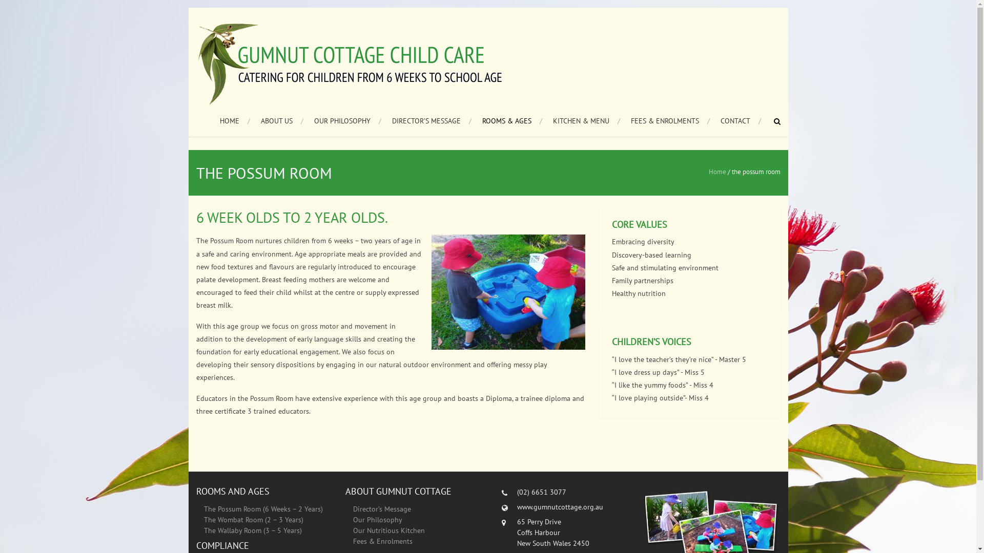 Image resolution: width=984 pixels, height=553 pixels. Describe the element at coordinates (235, 121) in the screenshot. I see `HOME` at that location.